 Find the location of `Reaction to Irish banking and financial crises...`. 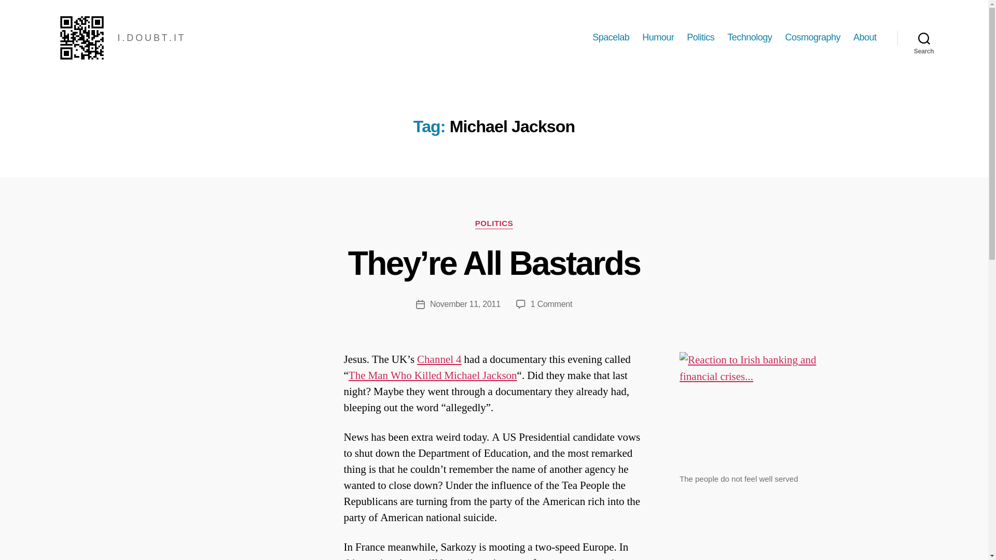

Reaction to Irish banking and financial crises... is located at coordinates (754, 409).